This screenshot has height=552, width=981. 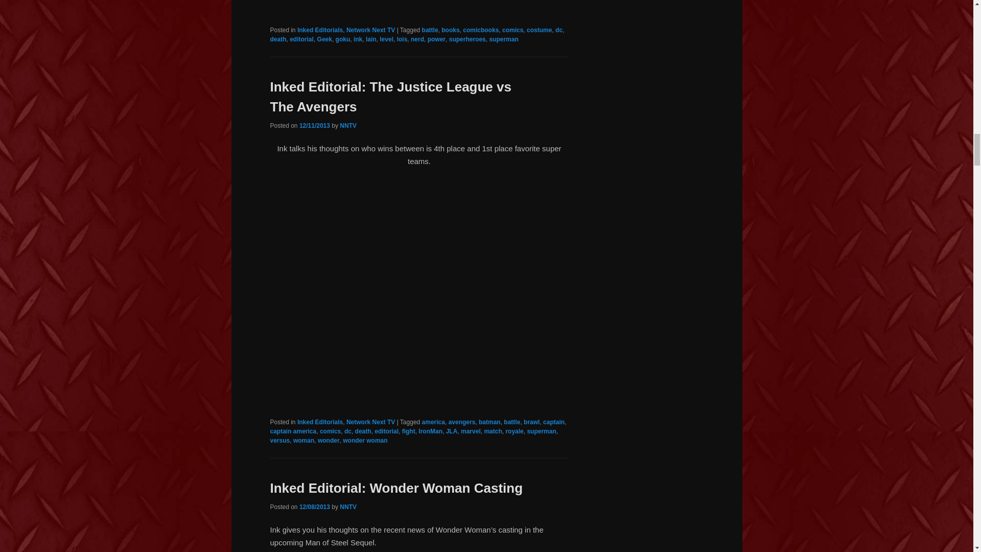 What do you see at coordinates (348, 125) in the screenshot?
I see `View all posts by NNTV` at bounding box center [348, 125].